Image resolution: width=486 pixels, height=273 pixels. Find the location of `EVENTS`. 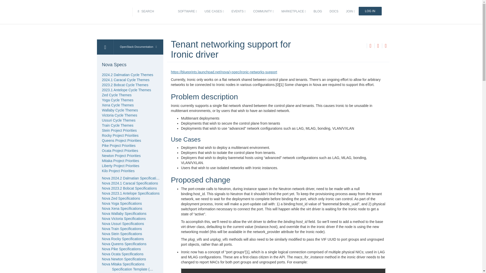

EVENTS is located at coordinates (238, 11).